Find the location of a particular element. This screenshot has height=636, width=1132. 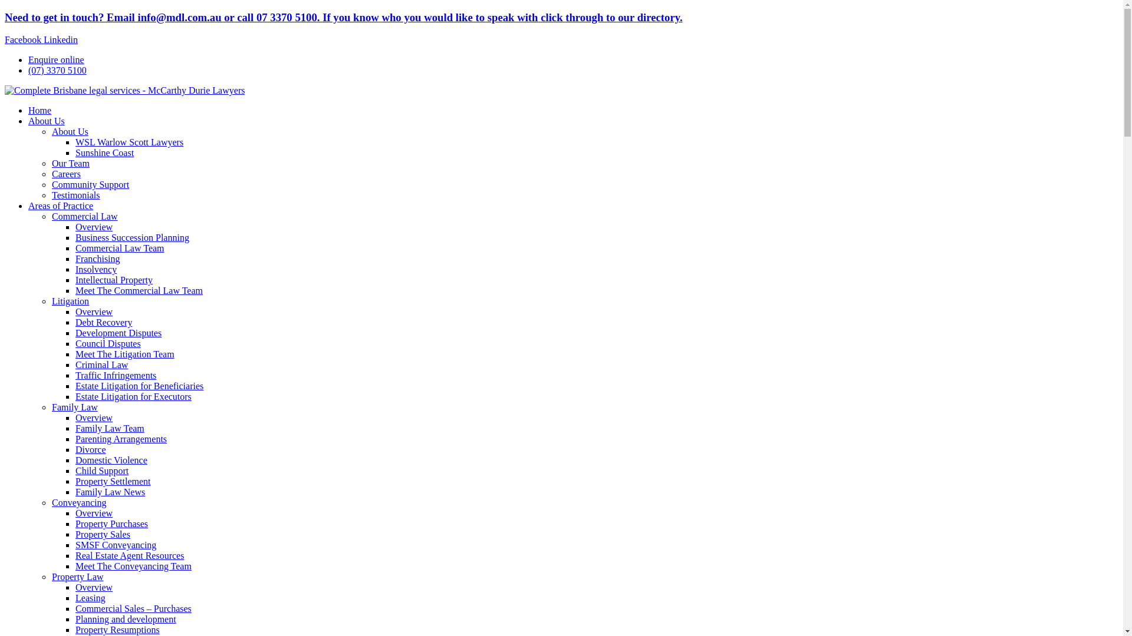

Property Settlement is located at coordinates (113, 482).